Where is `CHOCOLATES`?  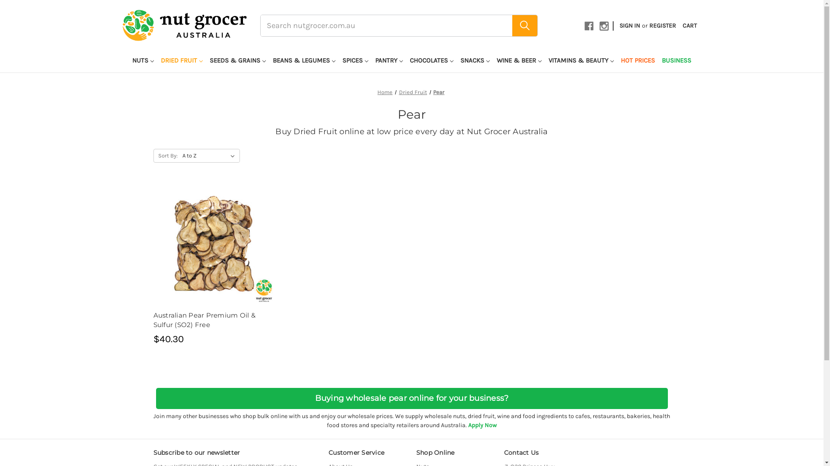
CHOCOLATES is located at coordinates (431, 61).